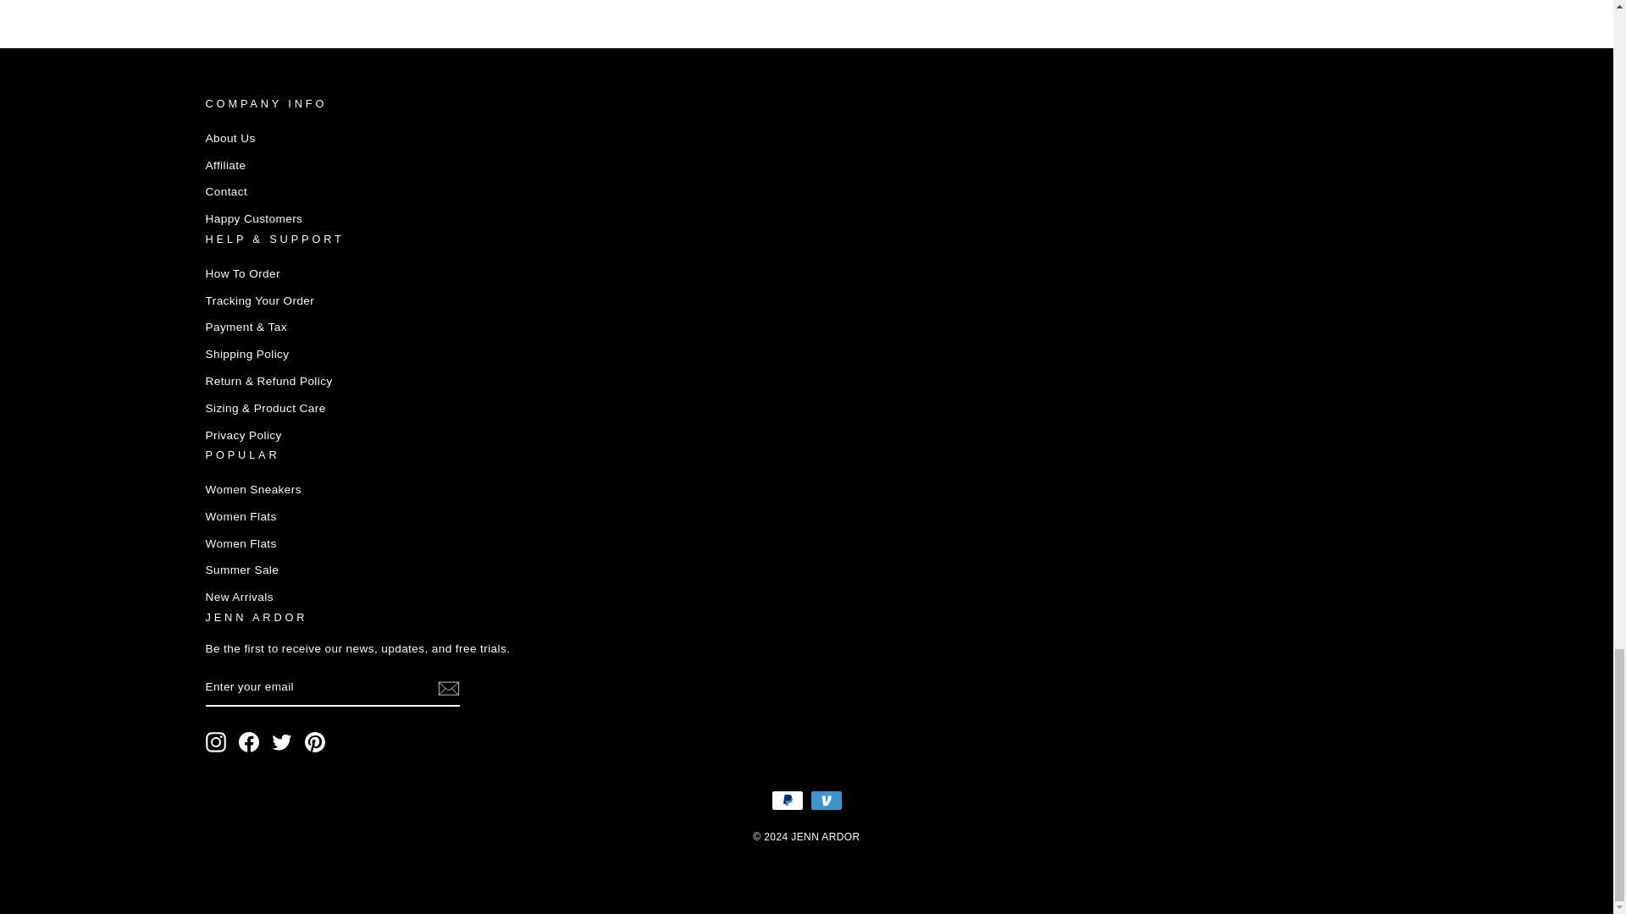 The image size is (1626, 914). Describe the element at coordinates (281, 741) in the screenshot. I see `JENN ARDOR on Twitter` at that location.